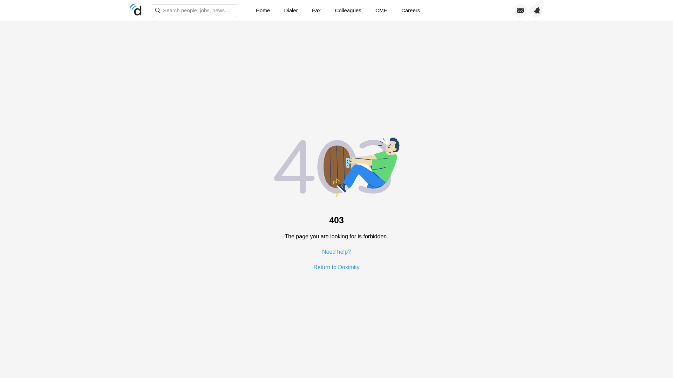  What do you see at coordinates (336, 251) in the screenshot?
I see `Need help?` at bounding box center [336, 251].